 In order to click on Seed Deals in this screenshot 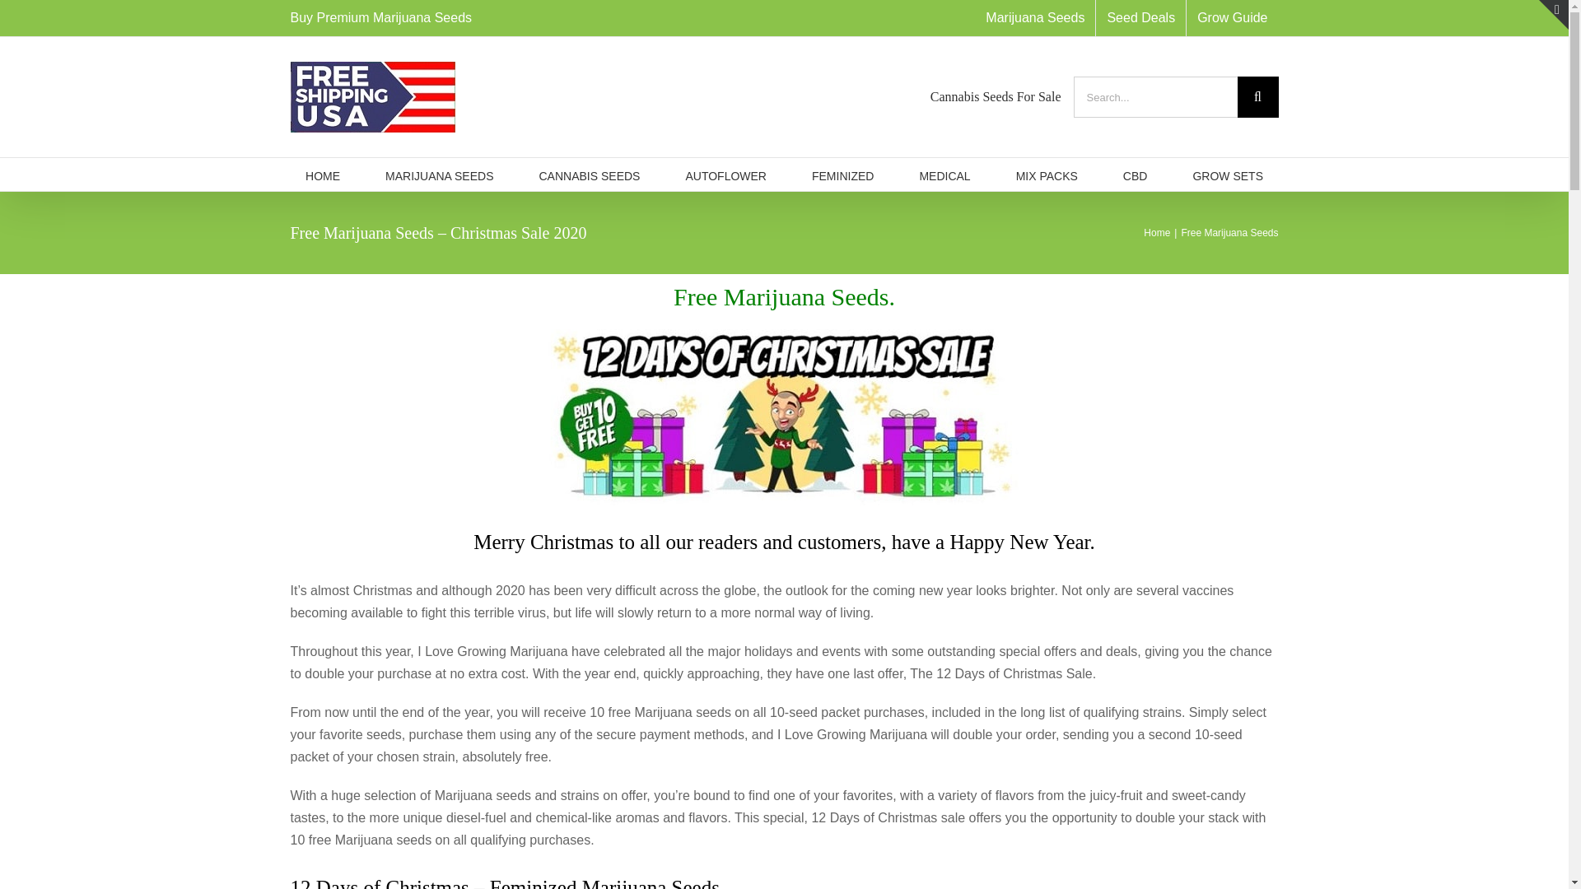, I will do `click(1140, 18)`.